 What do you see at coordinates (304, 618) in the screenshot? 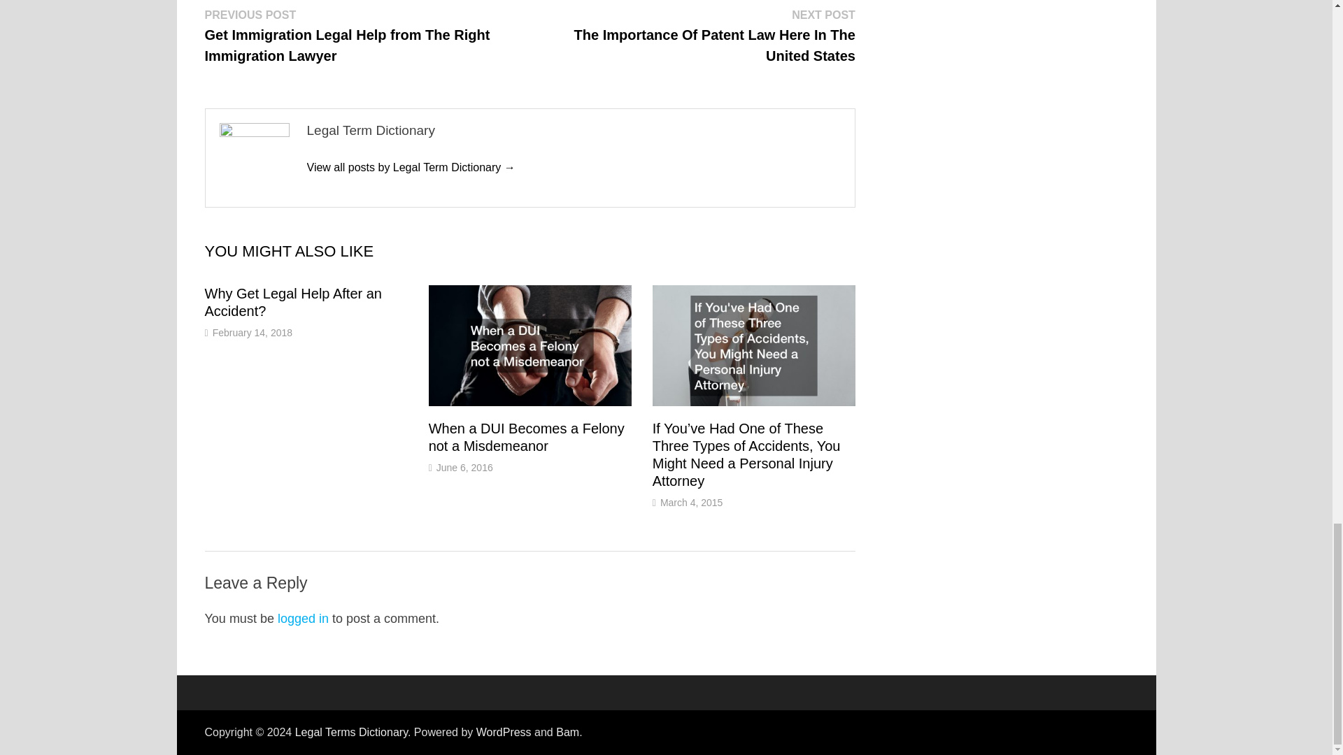
I see `logged in` at bounding box center [304, 618].